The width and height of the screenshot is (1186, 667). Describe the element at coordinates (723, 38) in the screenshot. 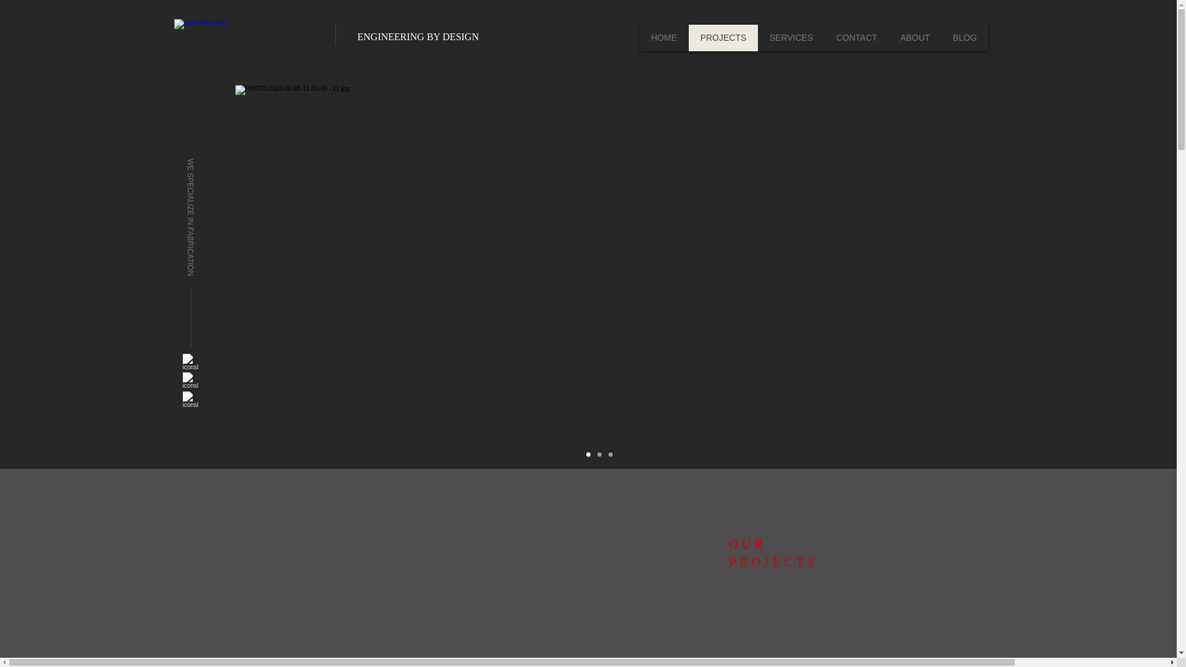

I see `PROJECTS` at that location.